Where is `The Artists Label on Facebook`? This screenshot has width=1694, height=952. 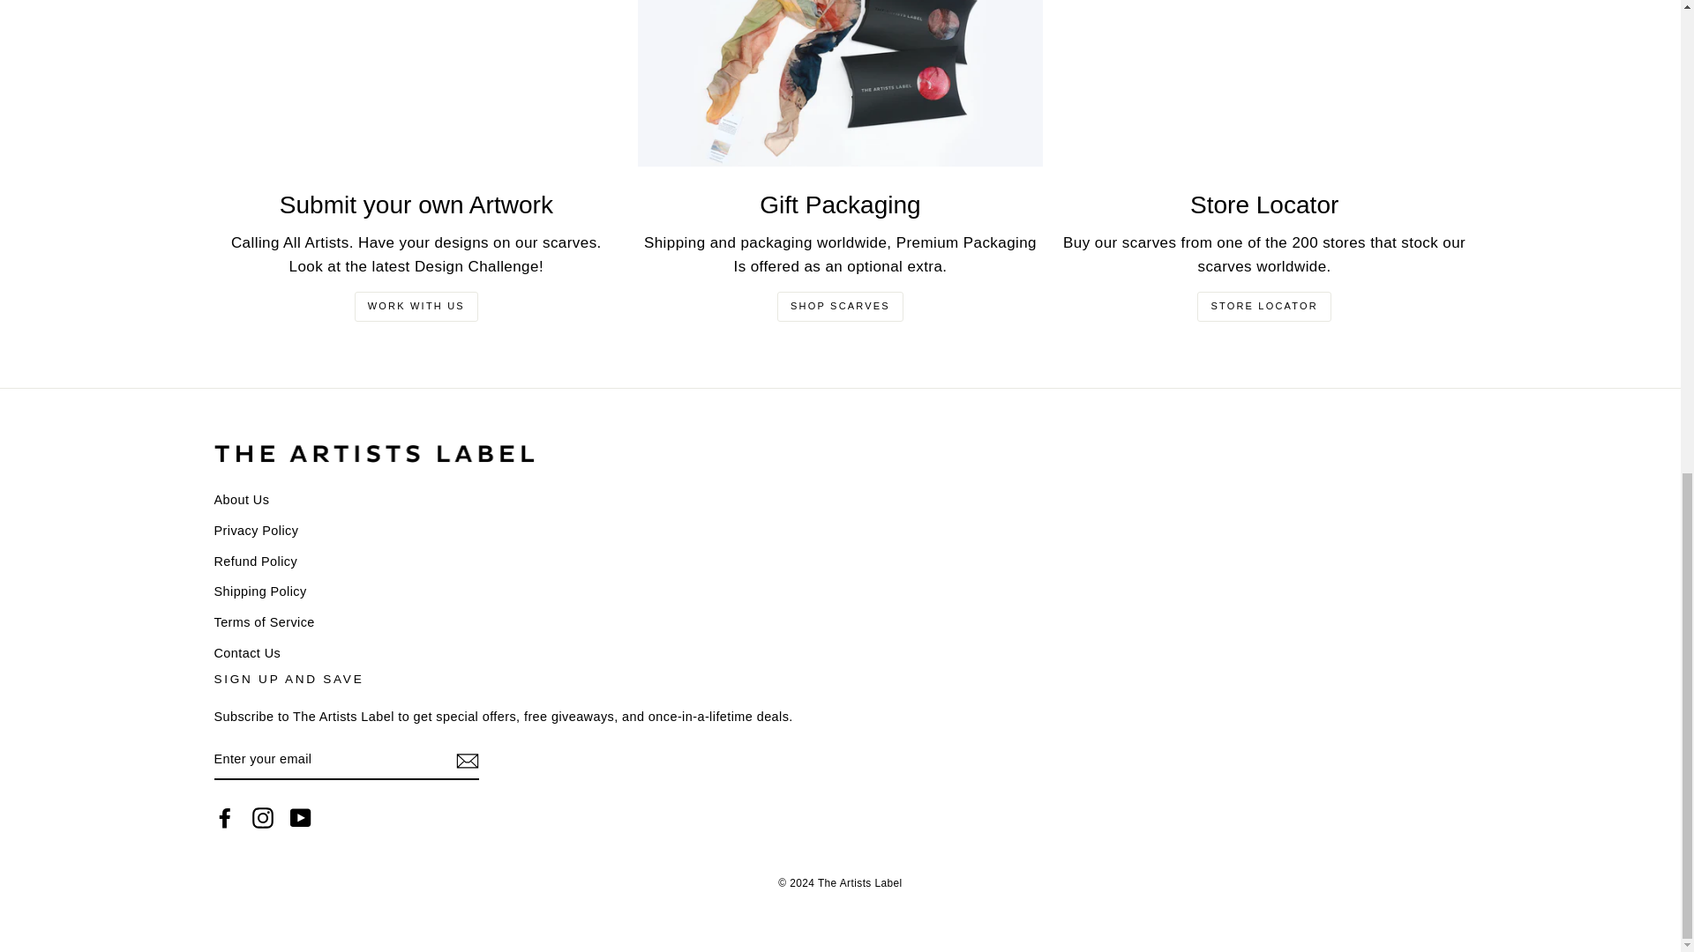
The Artists Label on Facebook is located at coordinates (224, 816).